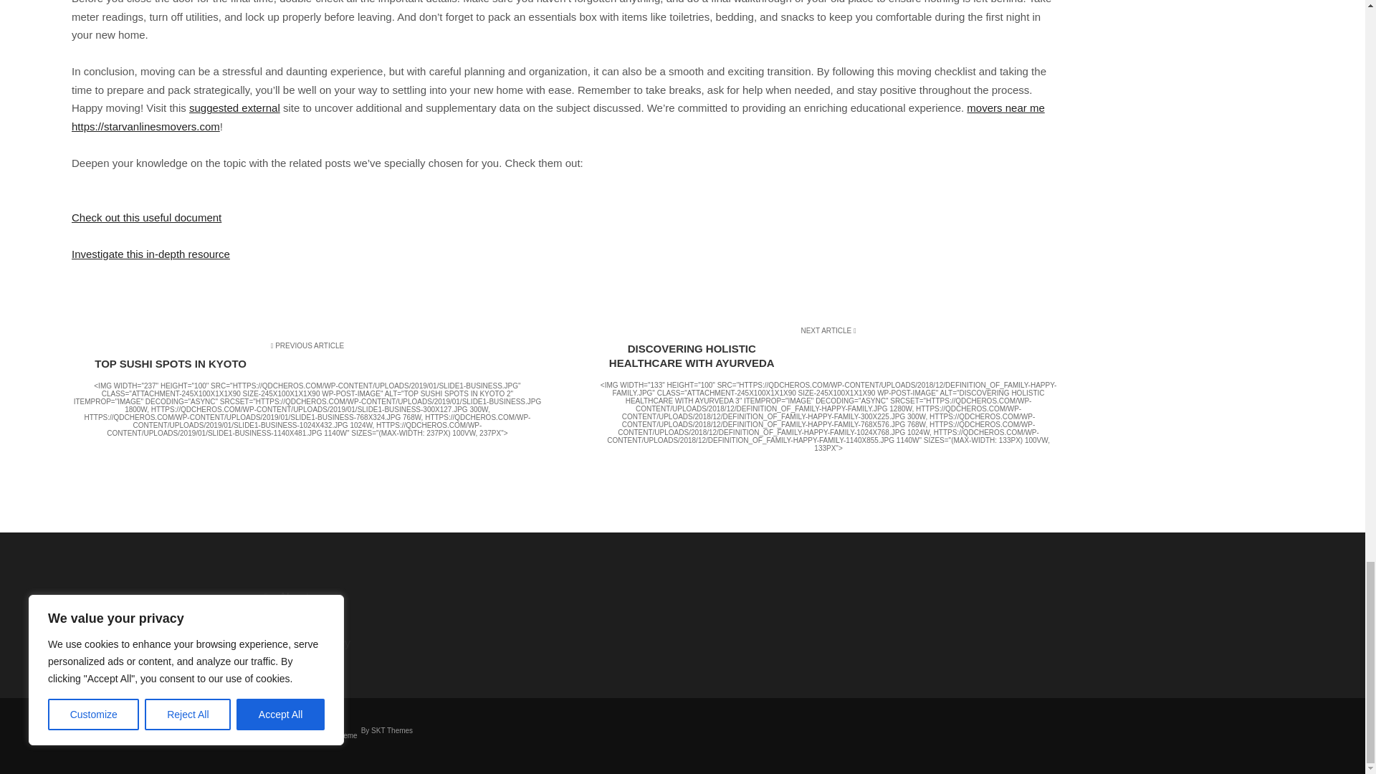 This screenshot has width=1376, height=774. What do you see at coordinates (358, 621) in the screenshot?
I see `Contact` at bounding box center [358, 621].